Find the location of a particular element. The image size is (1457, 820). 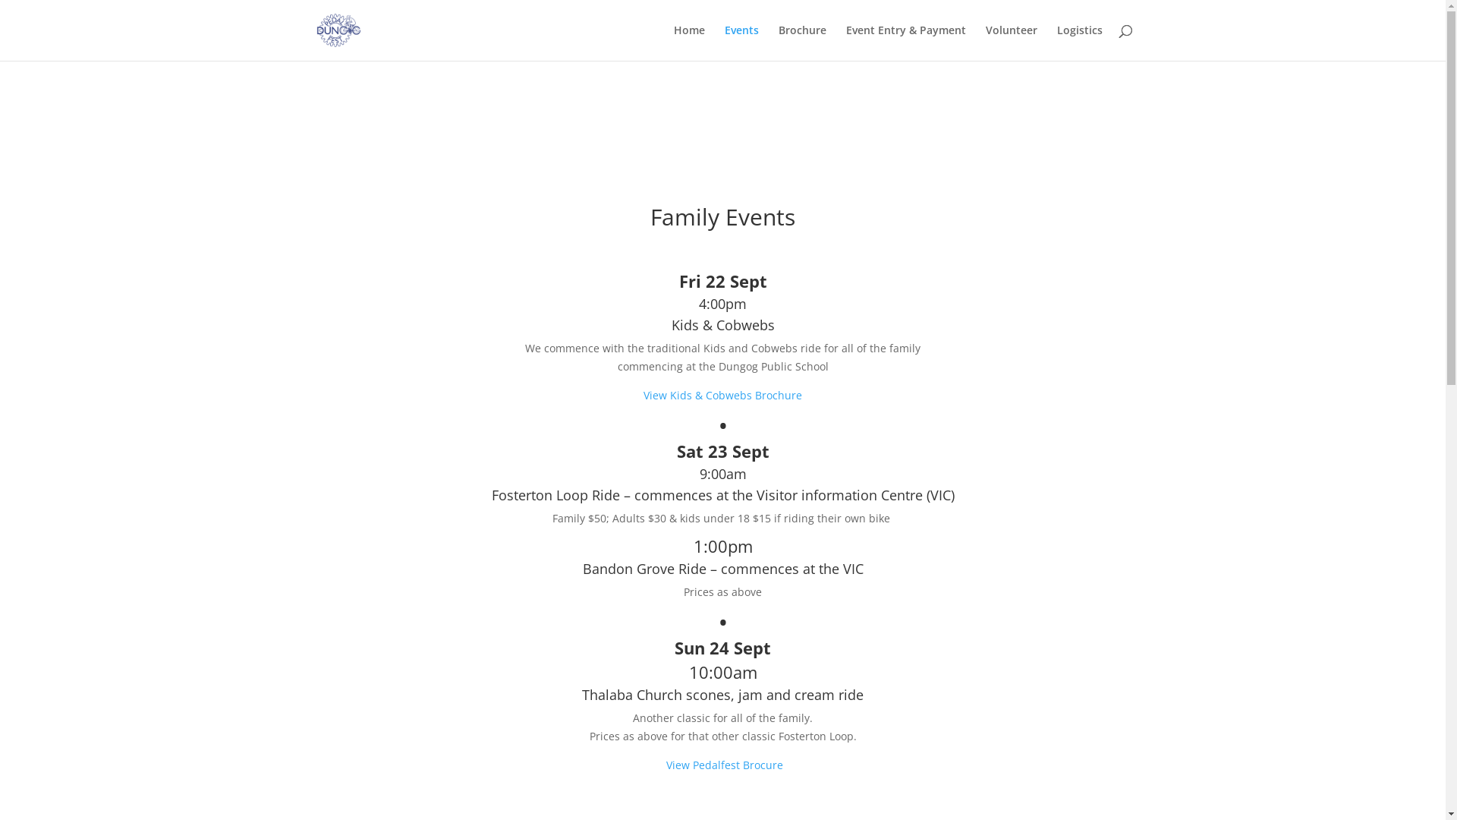

Logistics is located at coordinates (1079, 43).